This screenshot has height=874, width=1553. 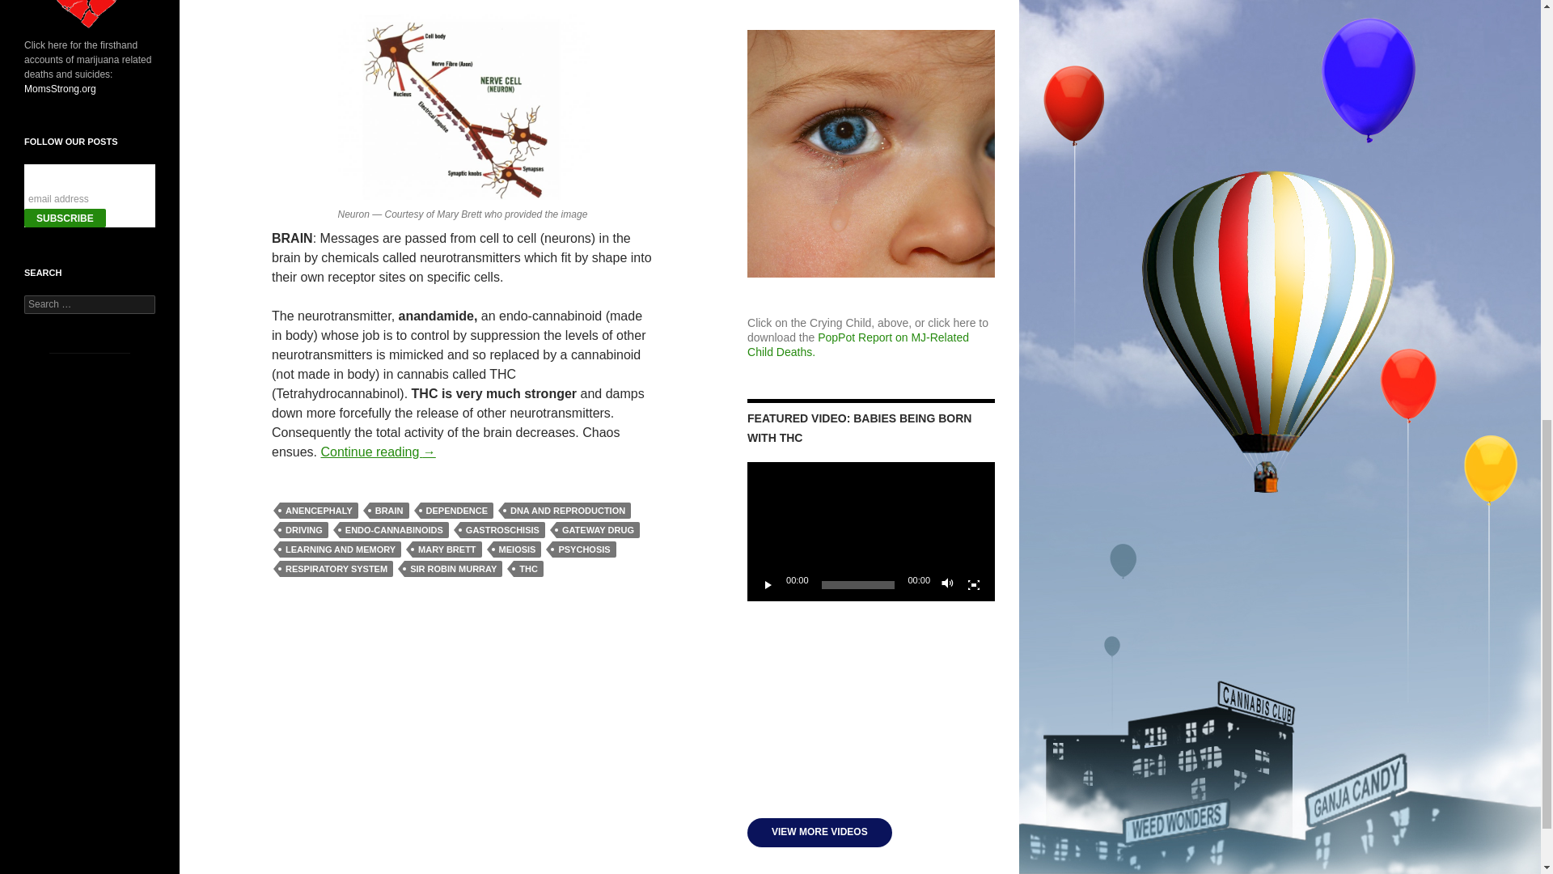 What do you see at coordinates (974, 584) in the screenshot?
I see `Fullscreen` at bounding box center [974, 584].